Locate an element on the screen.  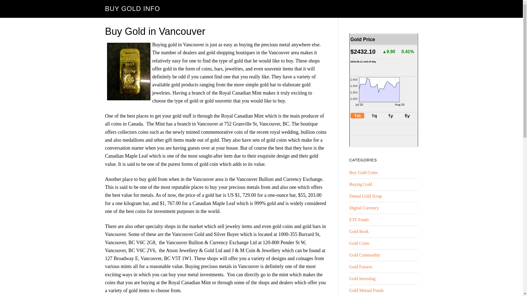
Gold Mutual Funds is located at coordinates (366, 290).